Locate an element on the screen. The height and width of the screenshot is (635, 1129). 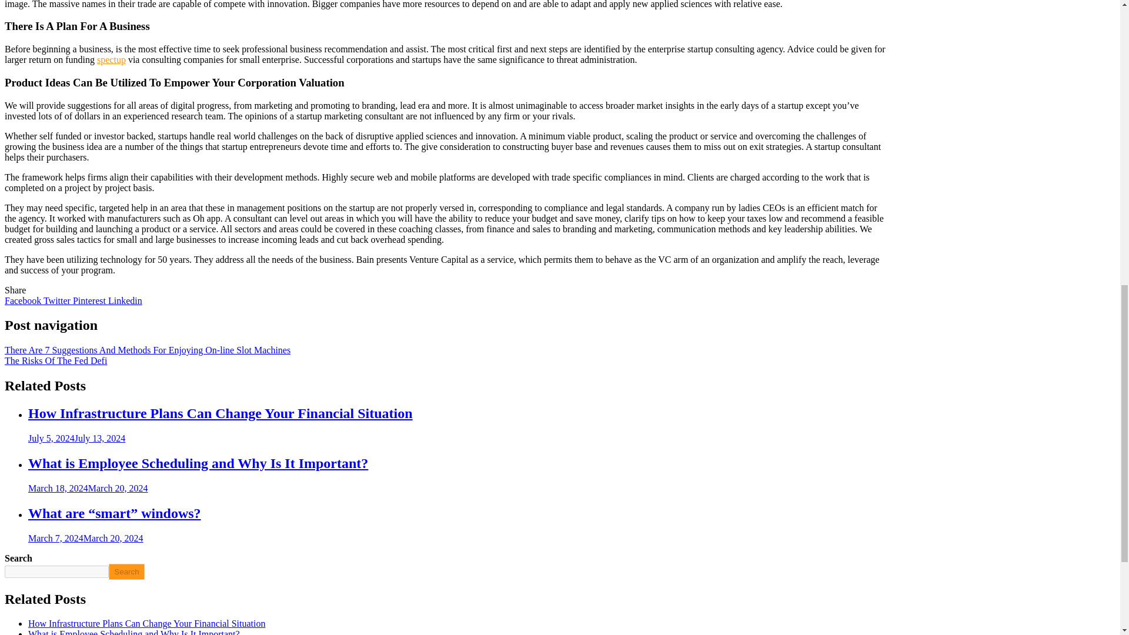
What is Employee Scheduling and Why Is It Important? is located at coordinates (198, 463).